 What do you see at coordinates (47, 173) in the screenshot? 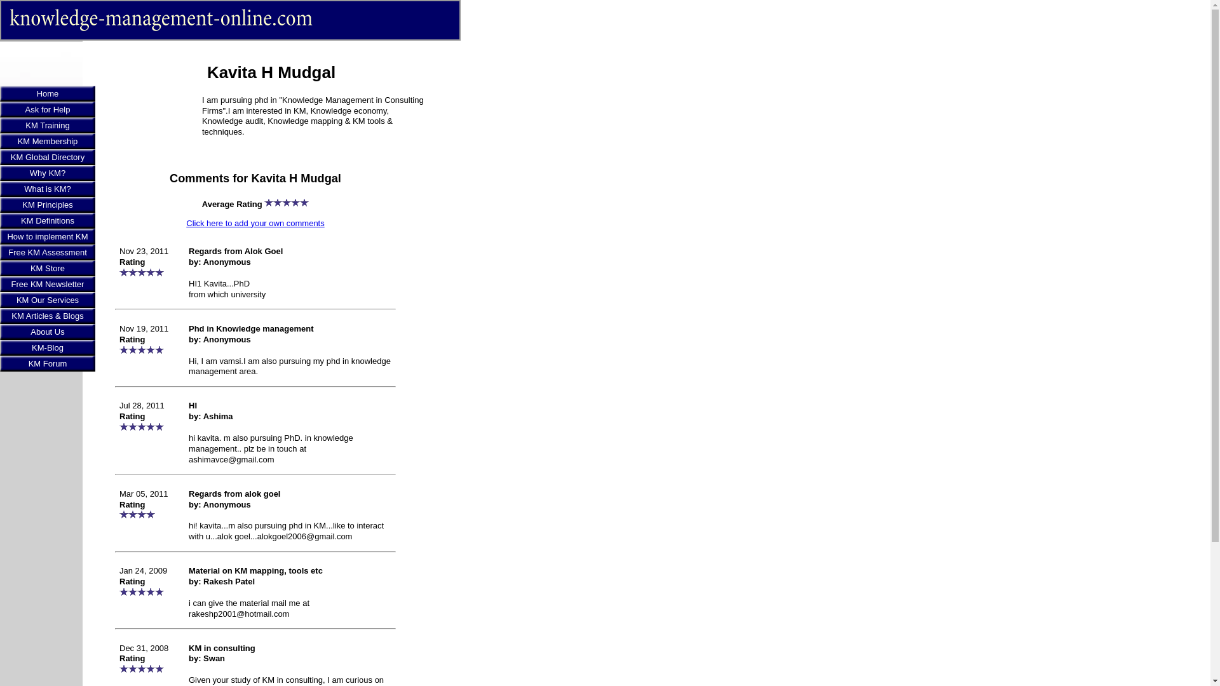
I see `Why KM?` at bounding box center [47, 173].